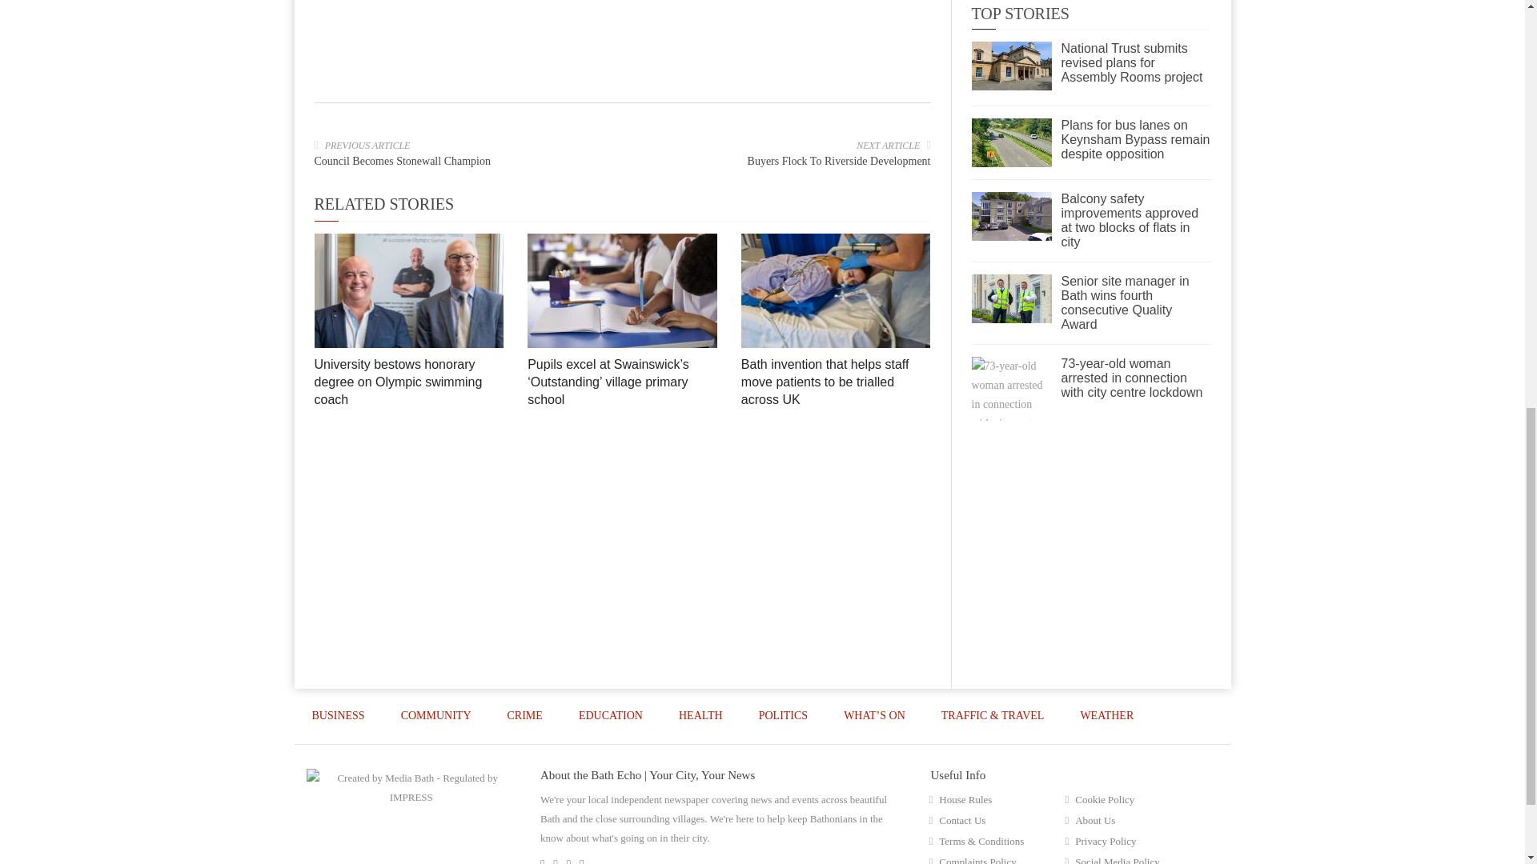 The image size is (1537, 864). What do you see at coordinates (402, 162) in the screenshot?
I see `Council Becomes Stonewall Champion` at bounding box center [402, 162].